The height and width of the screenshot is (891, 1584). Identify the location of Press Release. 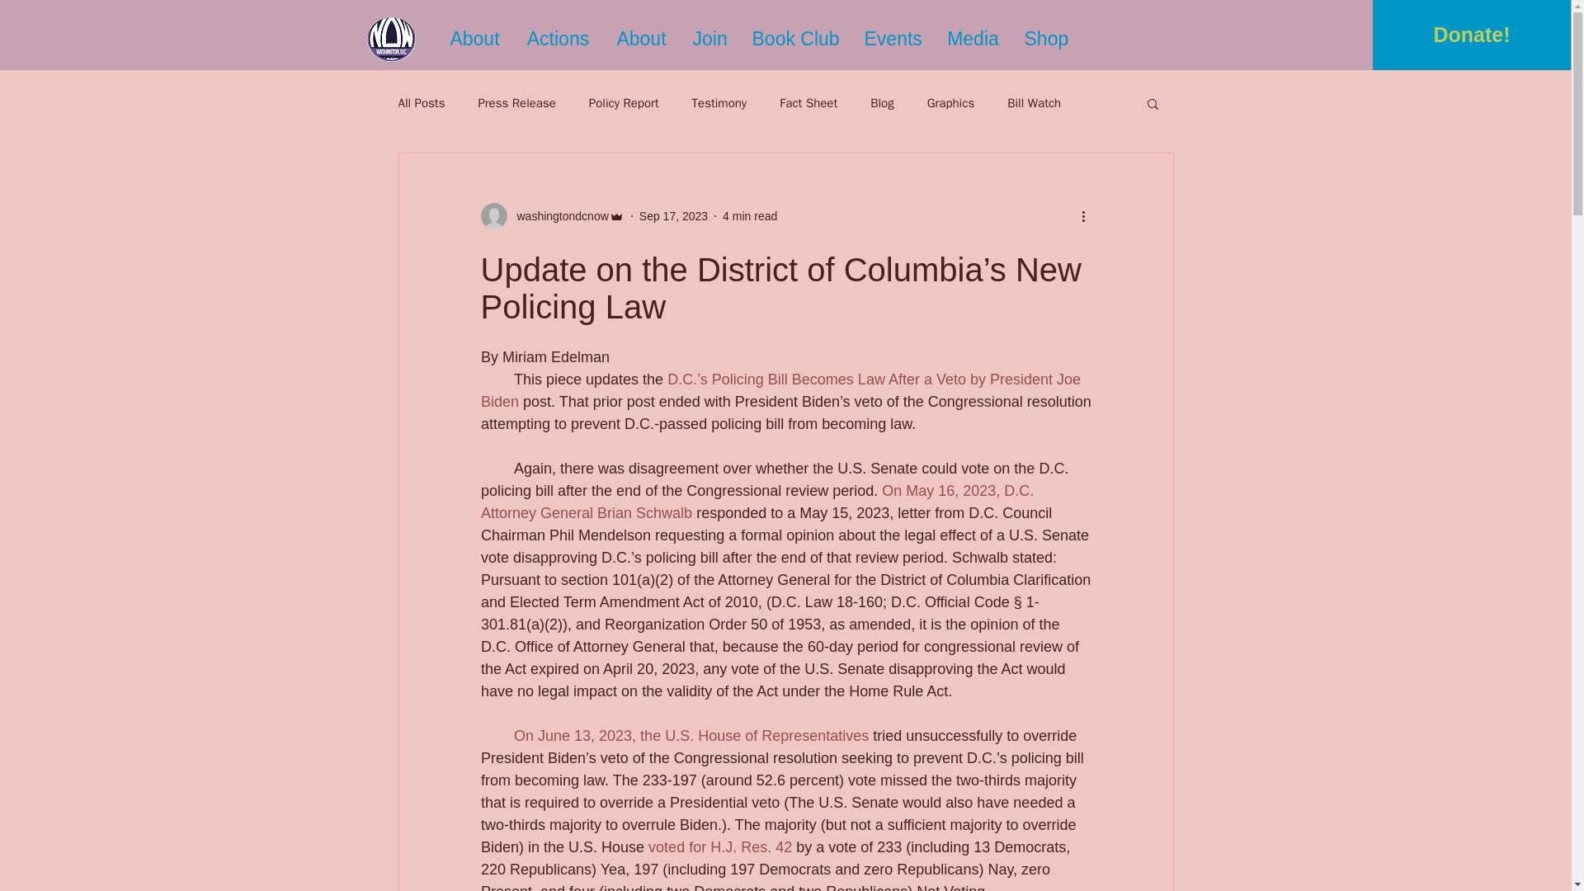
(516, 103).